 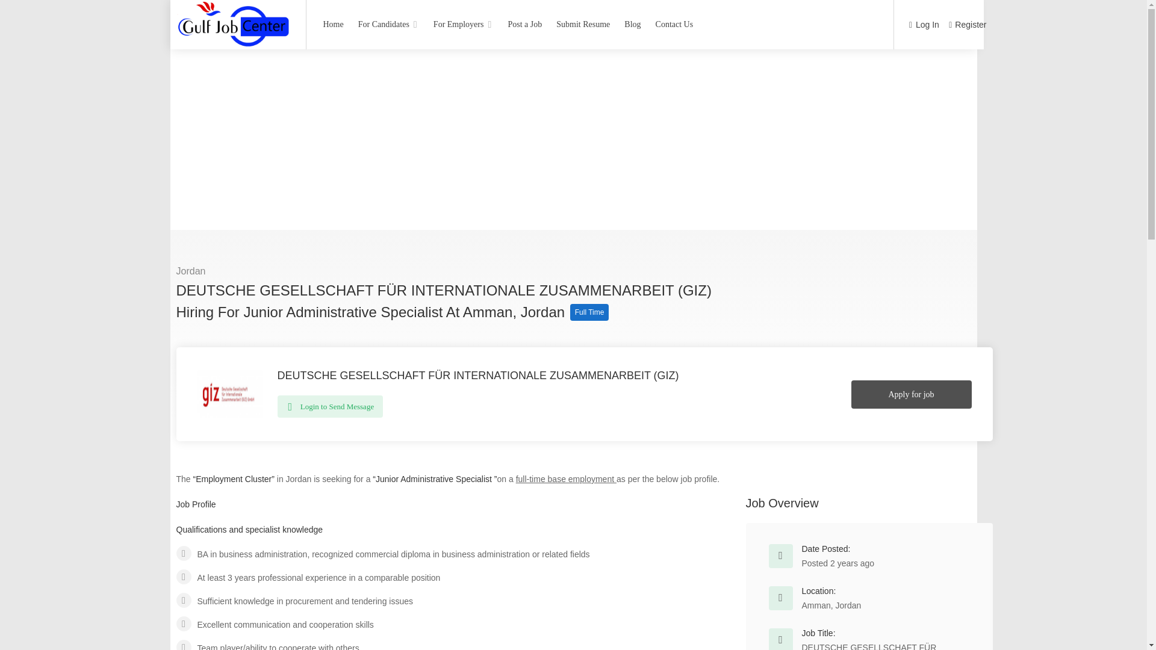 What do you see at coordinates (190, 271) in the screenshot?
I see `Jordan` at bounding box center [190, 271].